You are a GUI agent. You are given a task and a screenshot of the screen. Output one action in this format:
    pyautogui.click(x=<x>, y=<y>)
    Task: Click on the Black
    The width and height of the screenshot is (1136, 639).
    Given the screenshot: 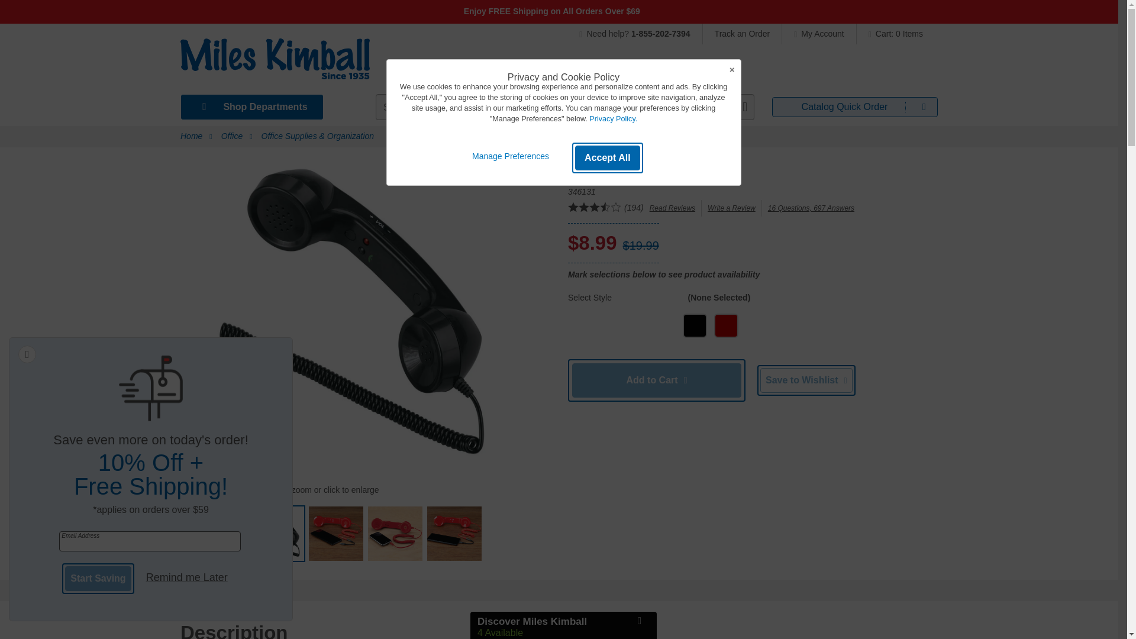 What is the action you would take?
    pyautogui.click(x=695, y=325)
    